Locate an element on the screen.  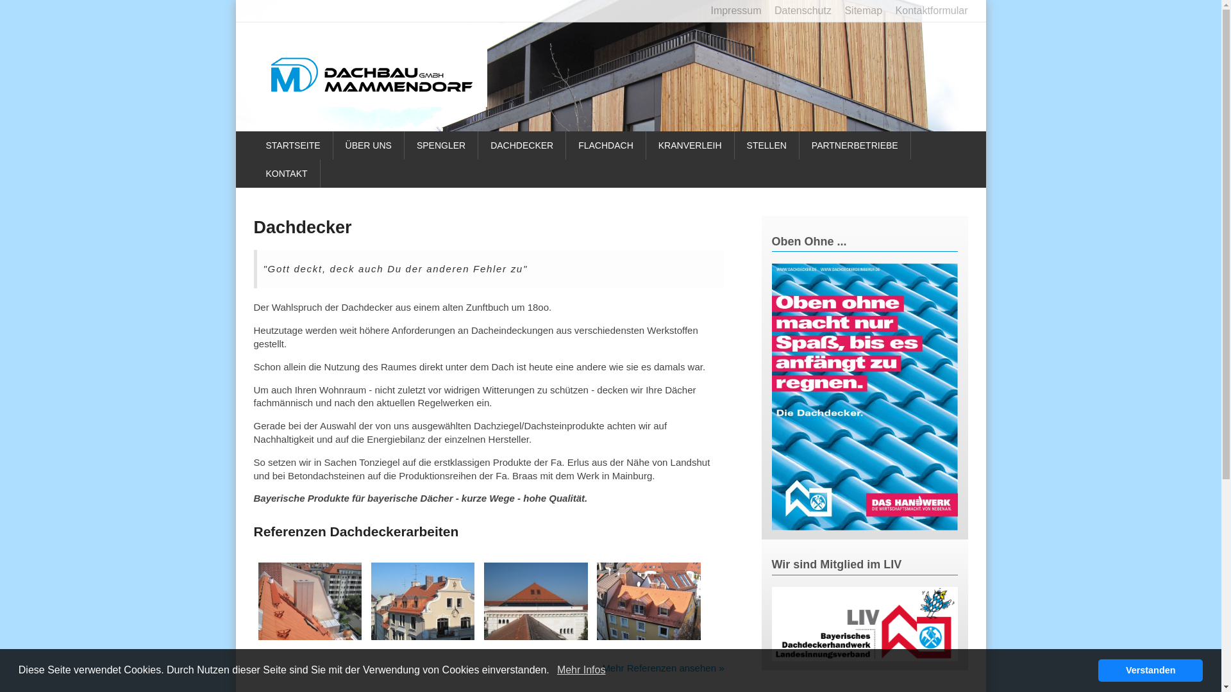
KRANVERLEIH is located at coordinates (691, 145).